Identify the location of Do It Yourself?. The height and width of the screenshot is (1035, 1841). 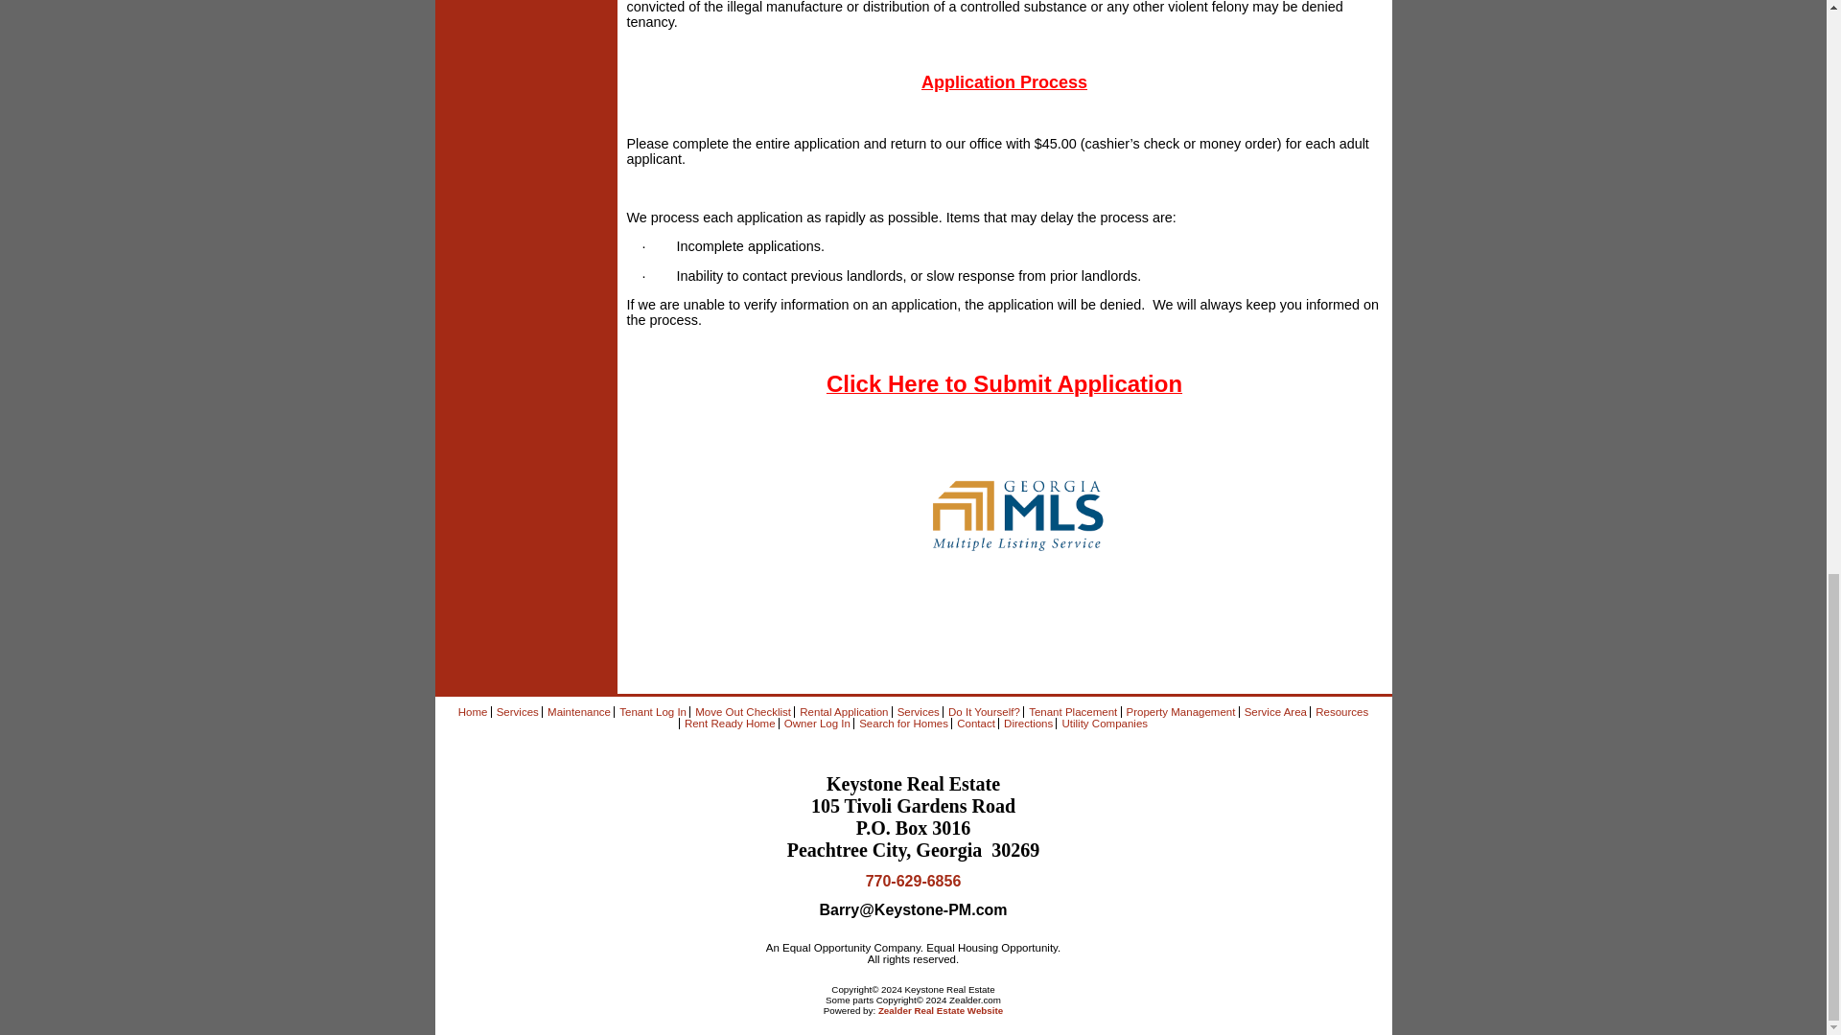
(984, 711).